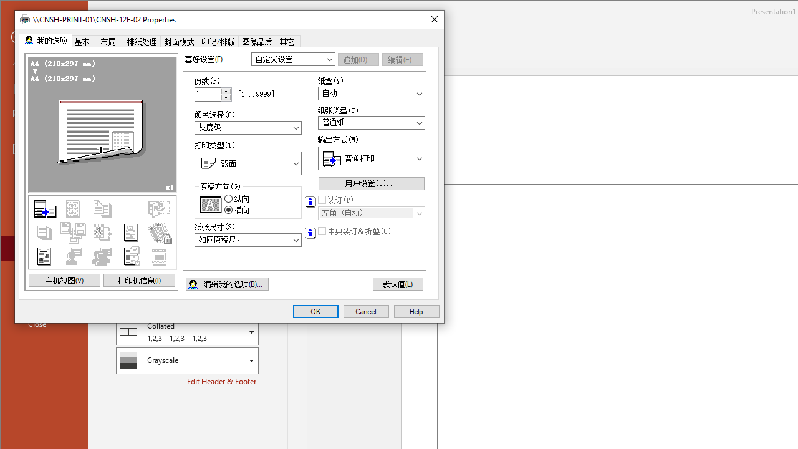 The height and width of the screenshot is (449, 798). What do you see at coordinates (315, 312) in the screenshot?
I see `OK` at bounding box center [315, 312].